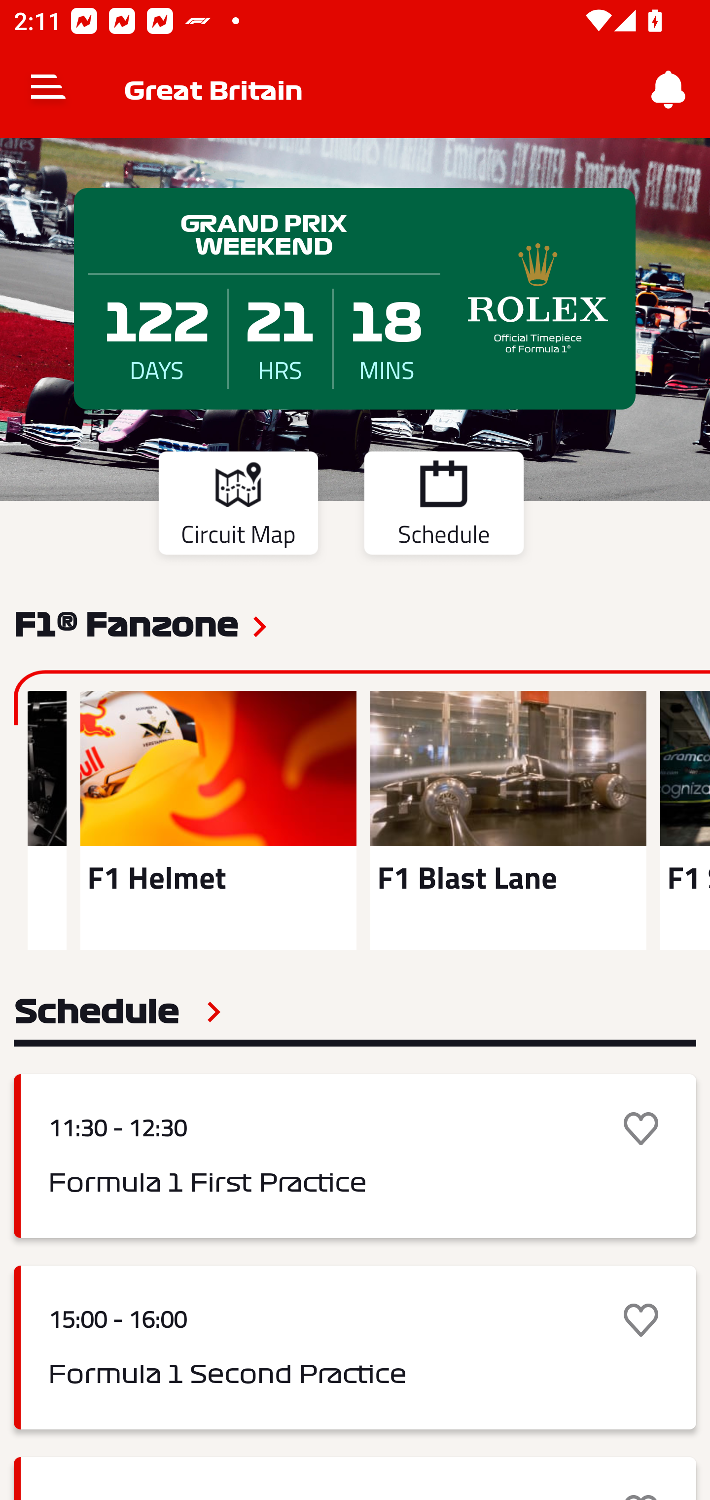 The height and width of the screenshot is (1500, 710). What do you see at coordinates (126, 623) in the screenshot?
I see `F1® Fanzone` at bounding box center [126, 623].